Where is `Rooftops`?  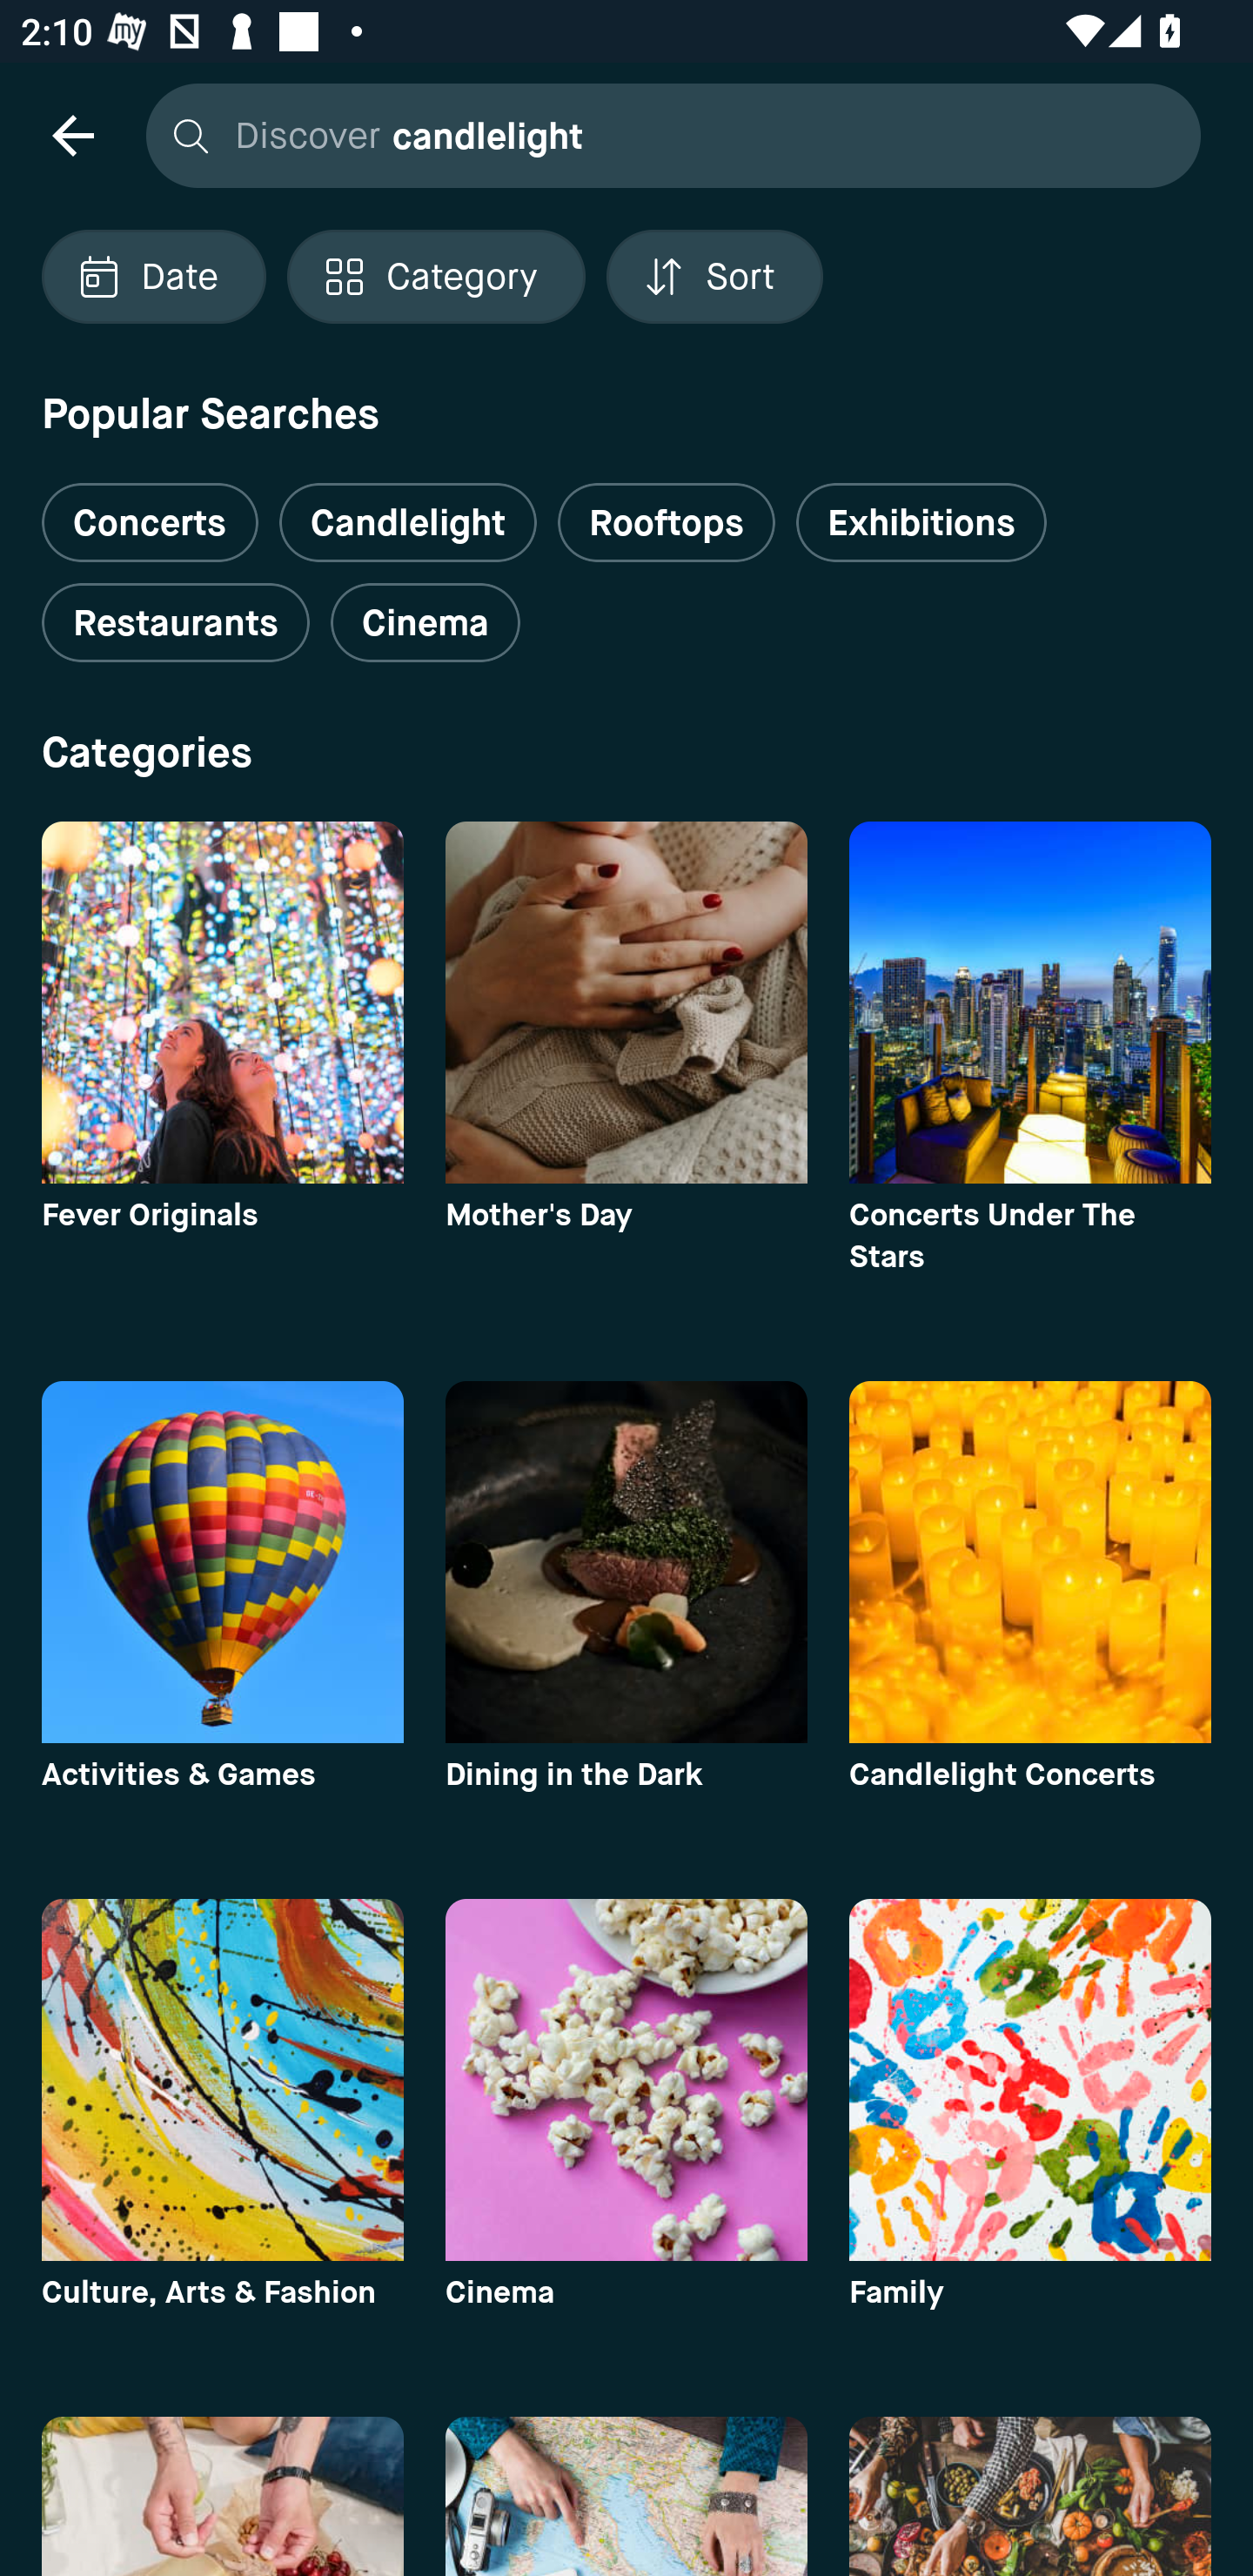
Rooftops is located at coordinates (667, 522).